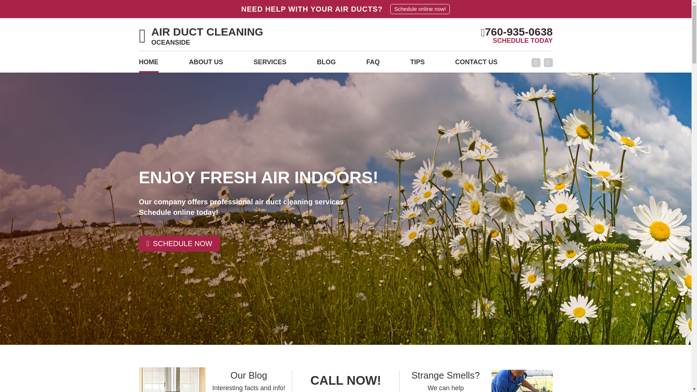 The height and width of the screenshot is (392, 697). What do you see at coordinates (148, 64) in the screenshot?
I see `HOME` at bounding box center [148, 64].